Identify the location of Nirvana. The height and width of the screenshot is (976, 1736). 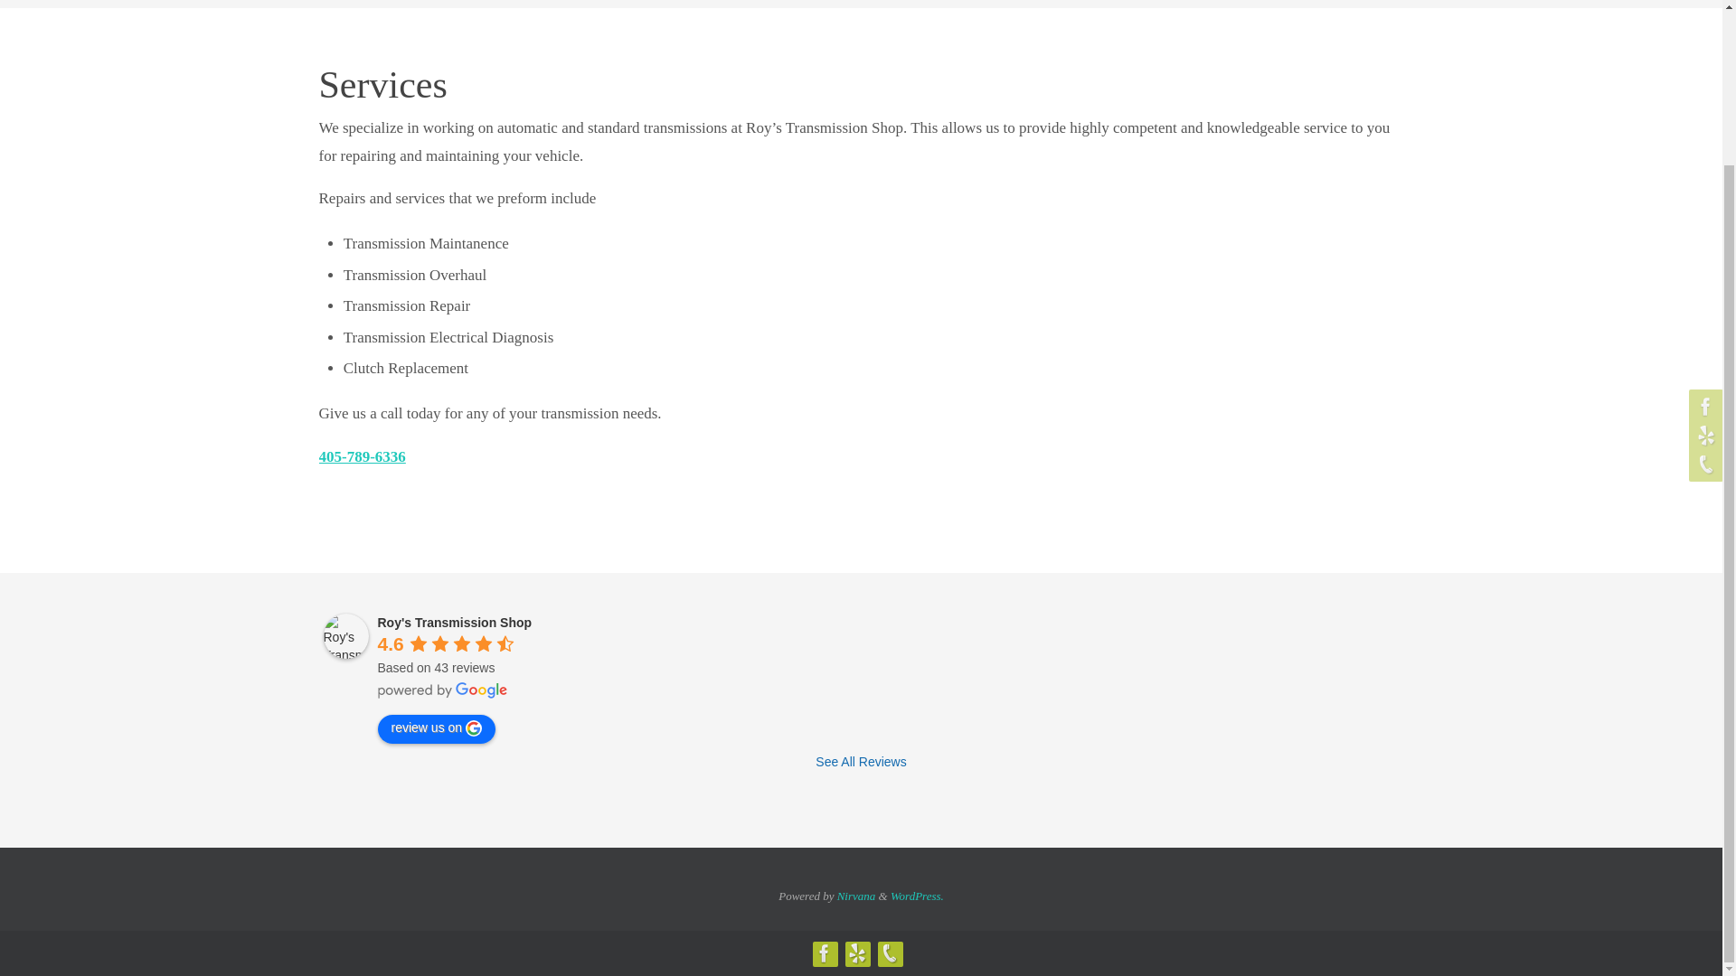
(856, 896).